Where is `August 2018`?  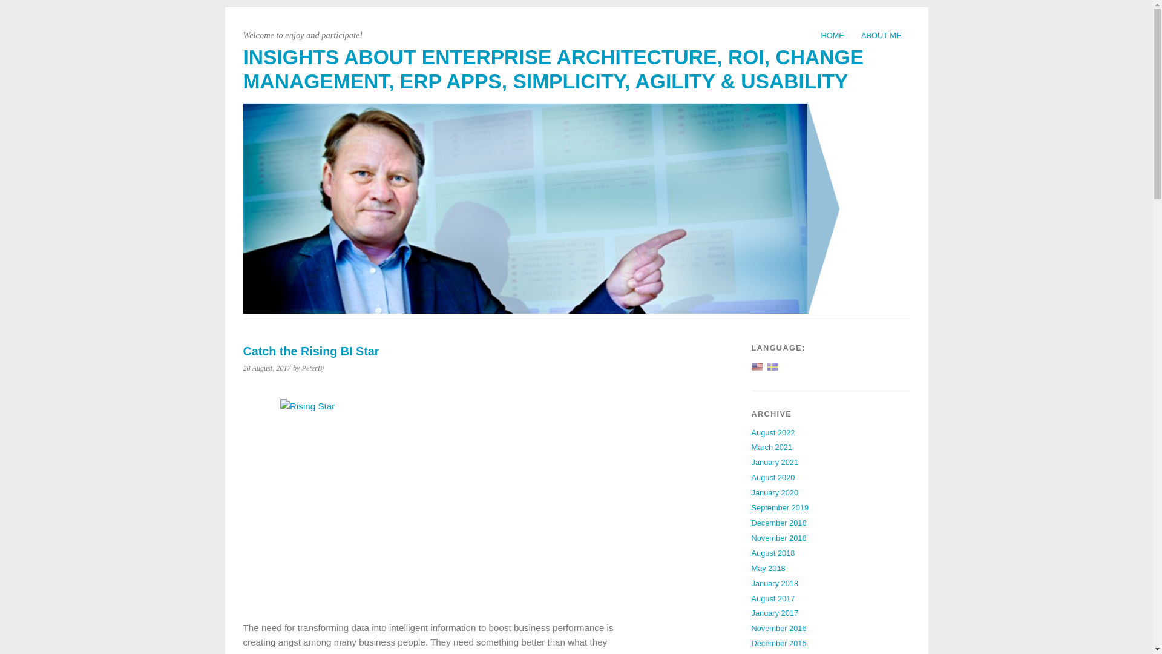 August 2018 is located at coordinates (773, 553).